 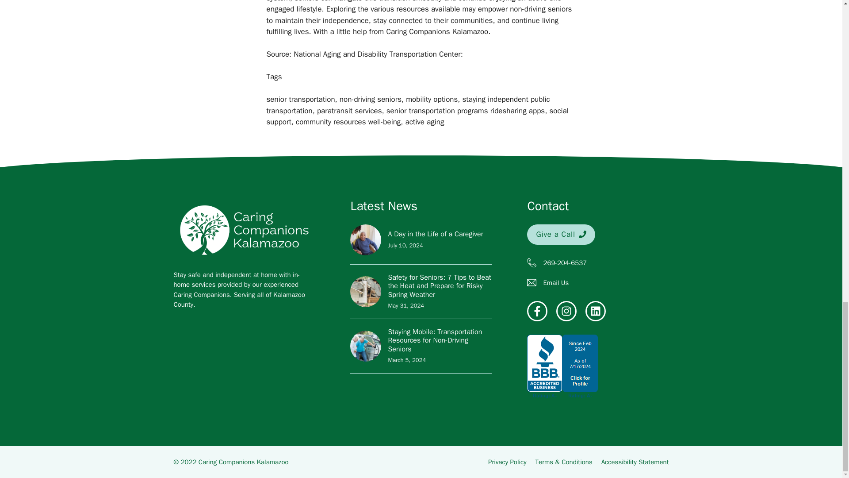 What do you see at coordinates (435, 234) in the screenshot?
I see `A Day in the Life of a Caregiver` at bounding box center [435, 234].